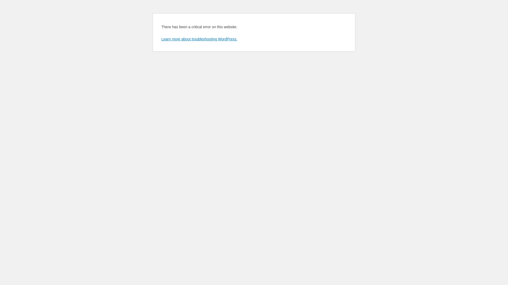  Describe the element at coordinates (199, 39) in the screenshot. I see `Learn more about troubleshooting WordPress.` at that location.